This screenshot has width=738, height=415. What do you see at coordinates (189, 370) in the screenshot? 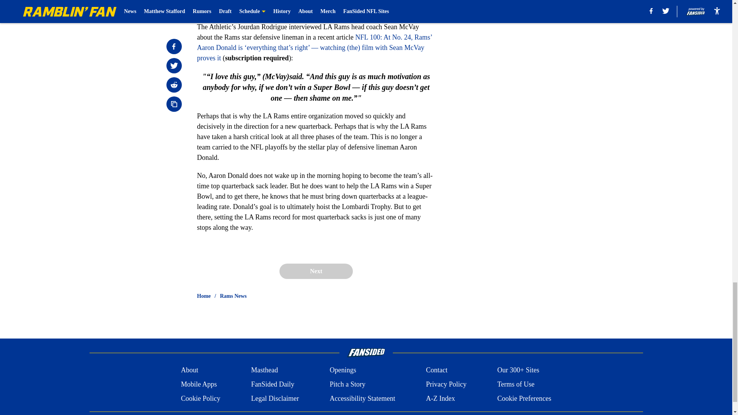
I see `About` at bounding box center [189, 370].